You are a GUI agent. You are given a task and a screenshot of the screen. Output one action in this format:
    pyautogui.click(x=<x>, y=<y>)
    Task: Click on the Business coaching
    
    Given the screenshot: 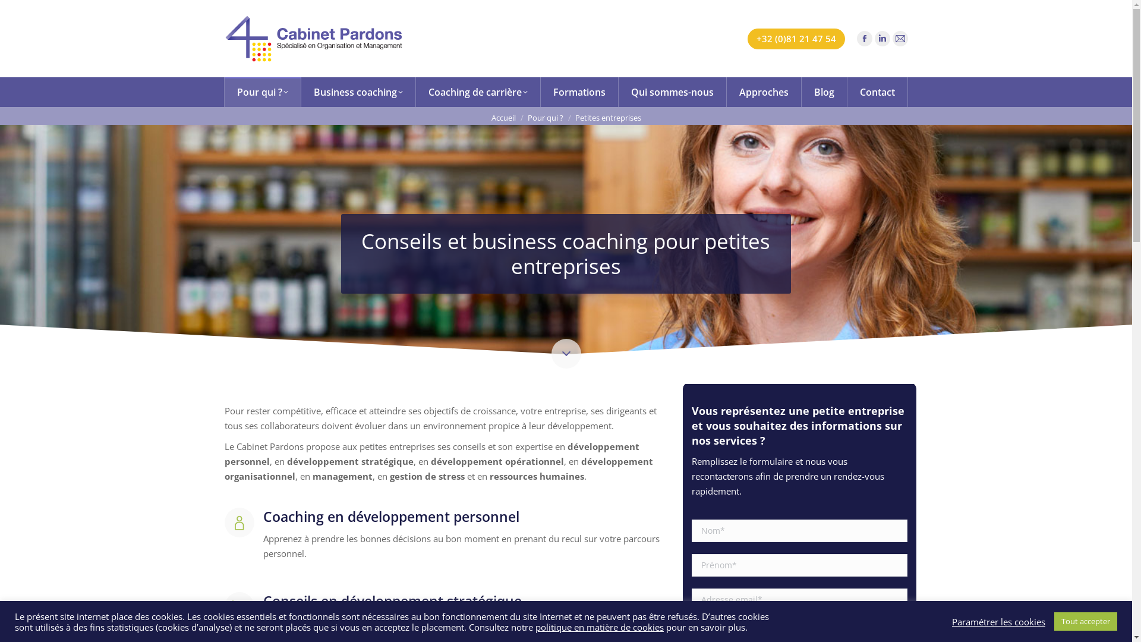 What is the action you would take?
    pyautogui.click(x=269, y=418)
    